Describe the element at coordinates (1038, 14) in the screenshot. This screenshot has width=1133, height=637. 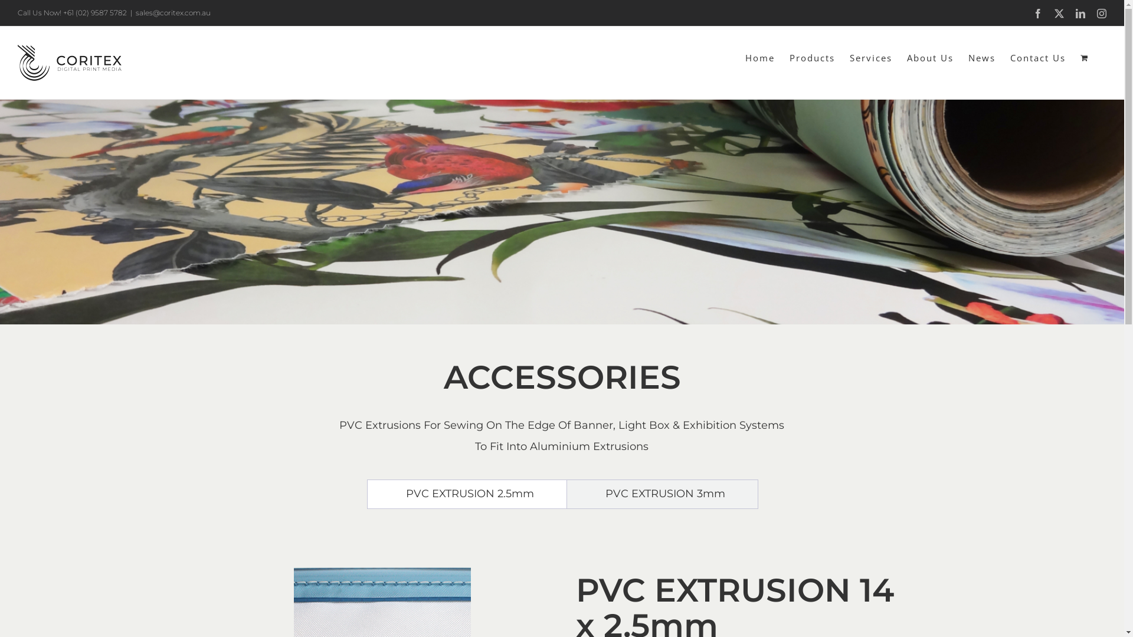
I see `Facebook` at that location.